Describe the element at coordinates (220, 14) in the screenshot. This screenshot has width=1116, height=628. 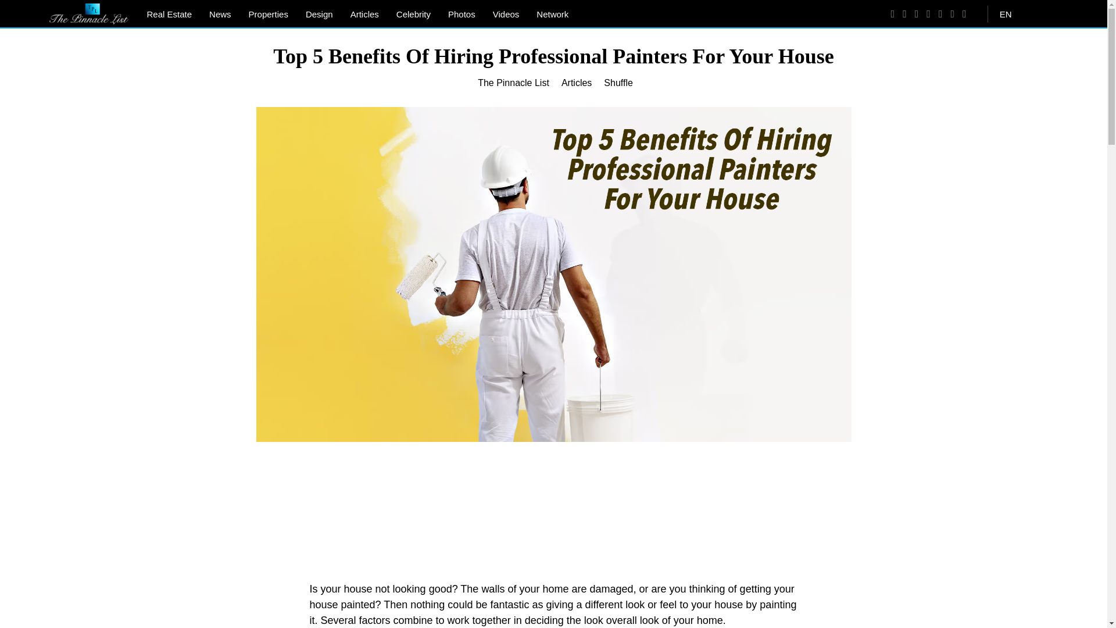
I see `News` at that location.